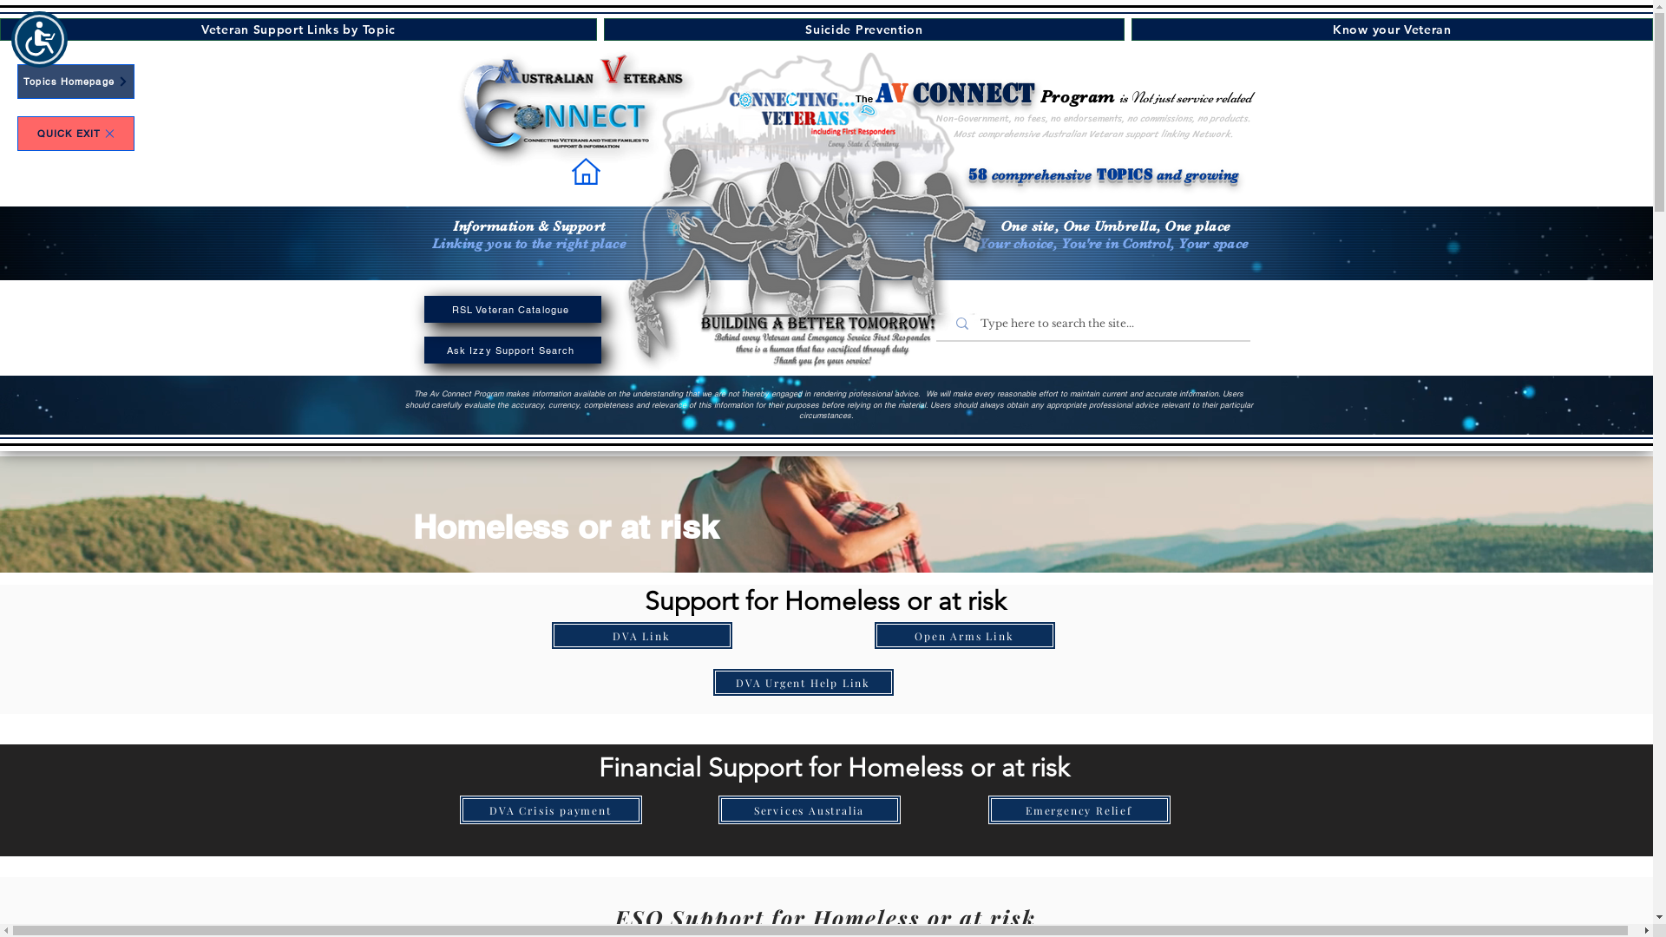  I want to click on Suicide Prevention, so click(864, 29).